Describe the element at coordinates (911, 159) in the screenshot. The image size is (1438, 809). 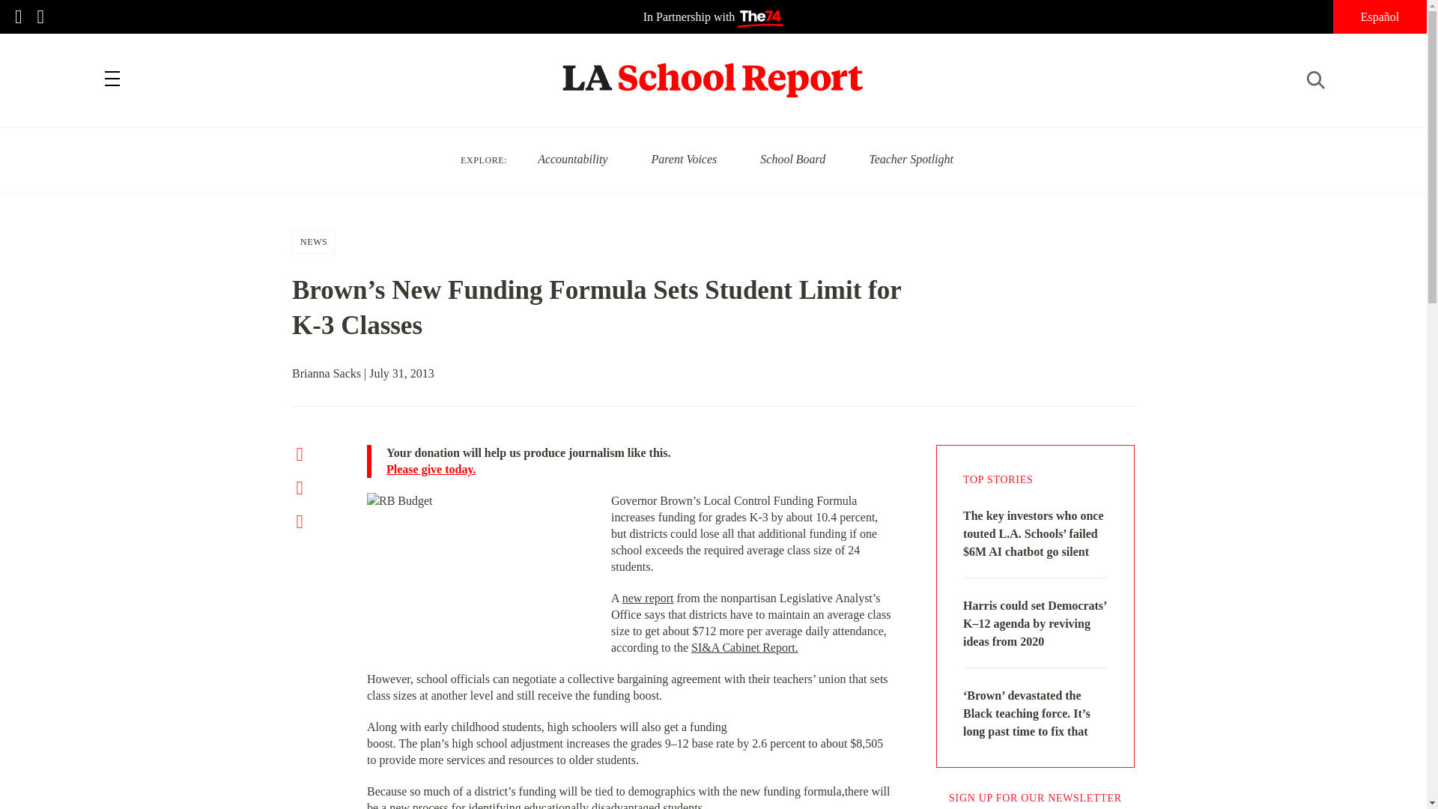
I see `Teacher Spotlight` at that location.